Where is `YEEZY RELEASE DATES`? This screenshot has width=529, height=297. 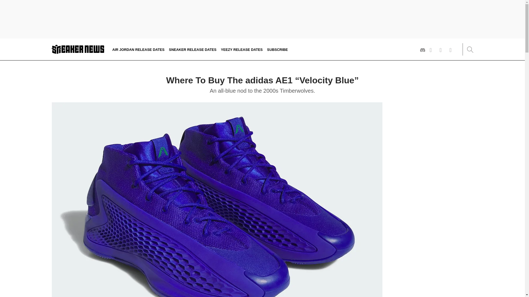
YEEZY RELEASE DATES is located at coordinates (242, 49).